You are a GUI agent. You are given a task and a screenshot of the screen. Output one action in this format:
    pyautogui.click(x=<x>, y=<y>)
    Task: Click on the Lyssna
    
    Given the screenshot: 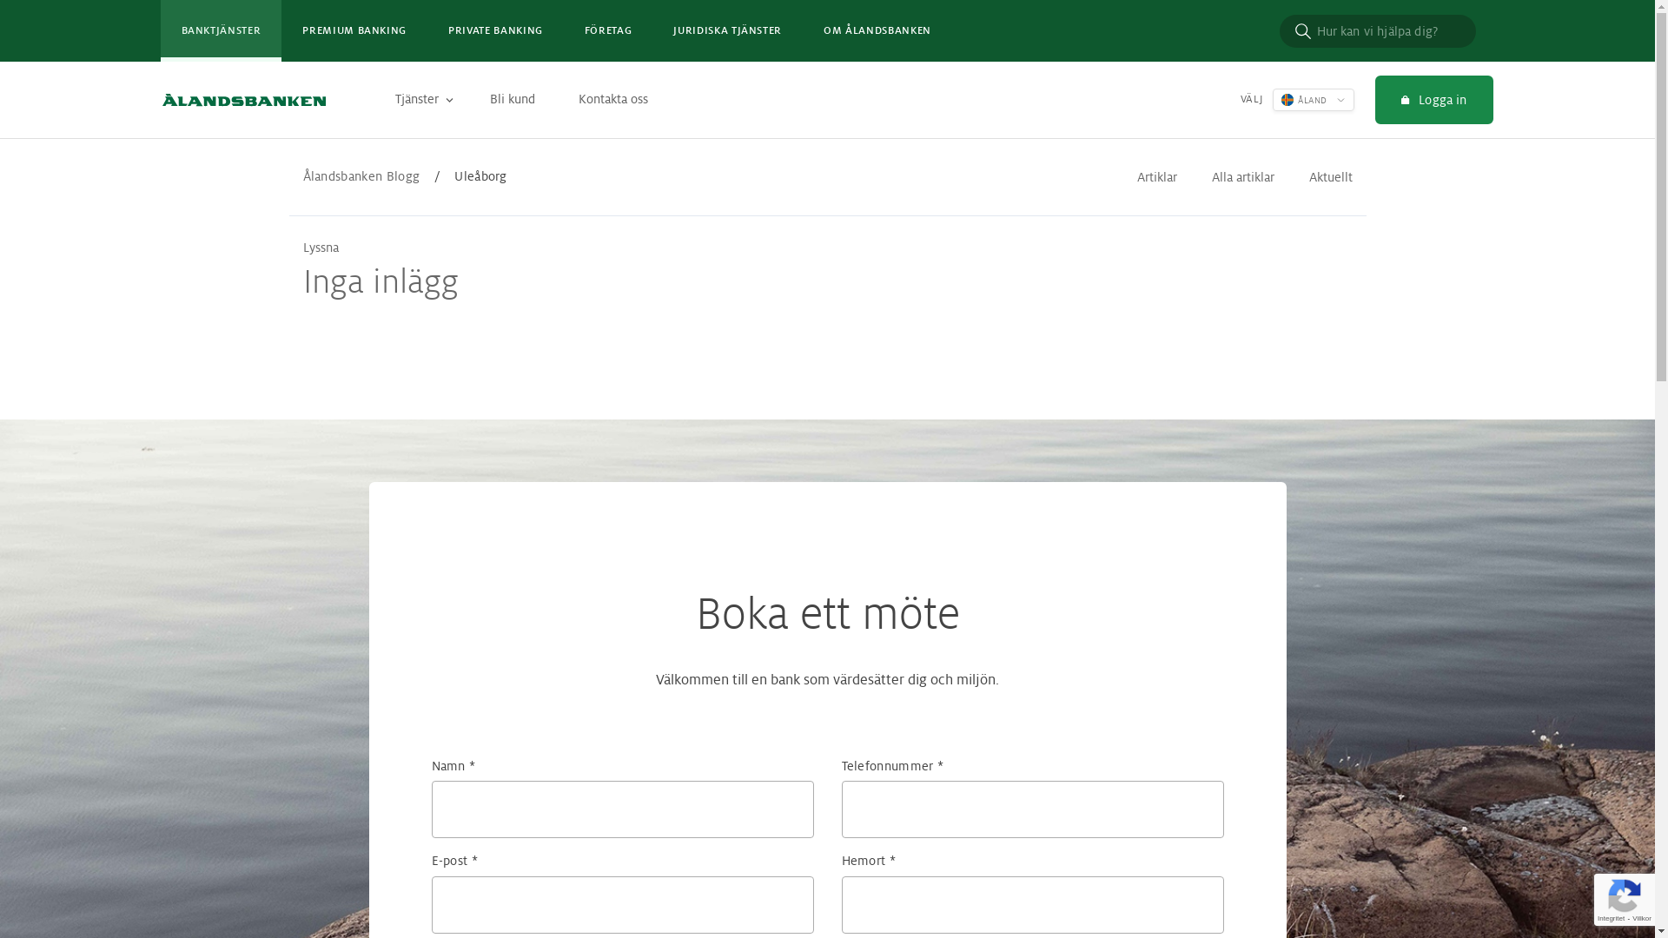 What is the action you would take?
    pyautogui.click(x=320, y=248)
    